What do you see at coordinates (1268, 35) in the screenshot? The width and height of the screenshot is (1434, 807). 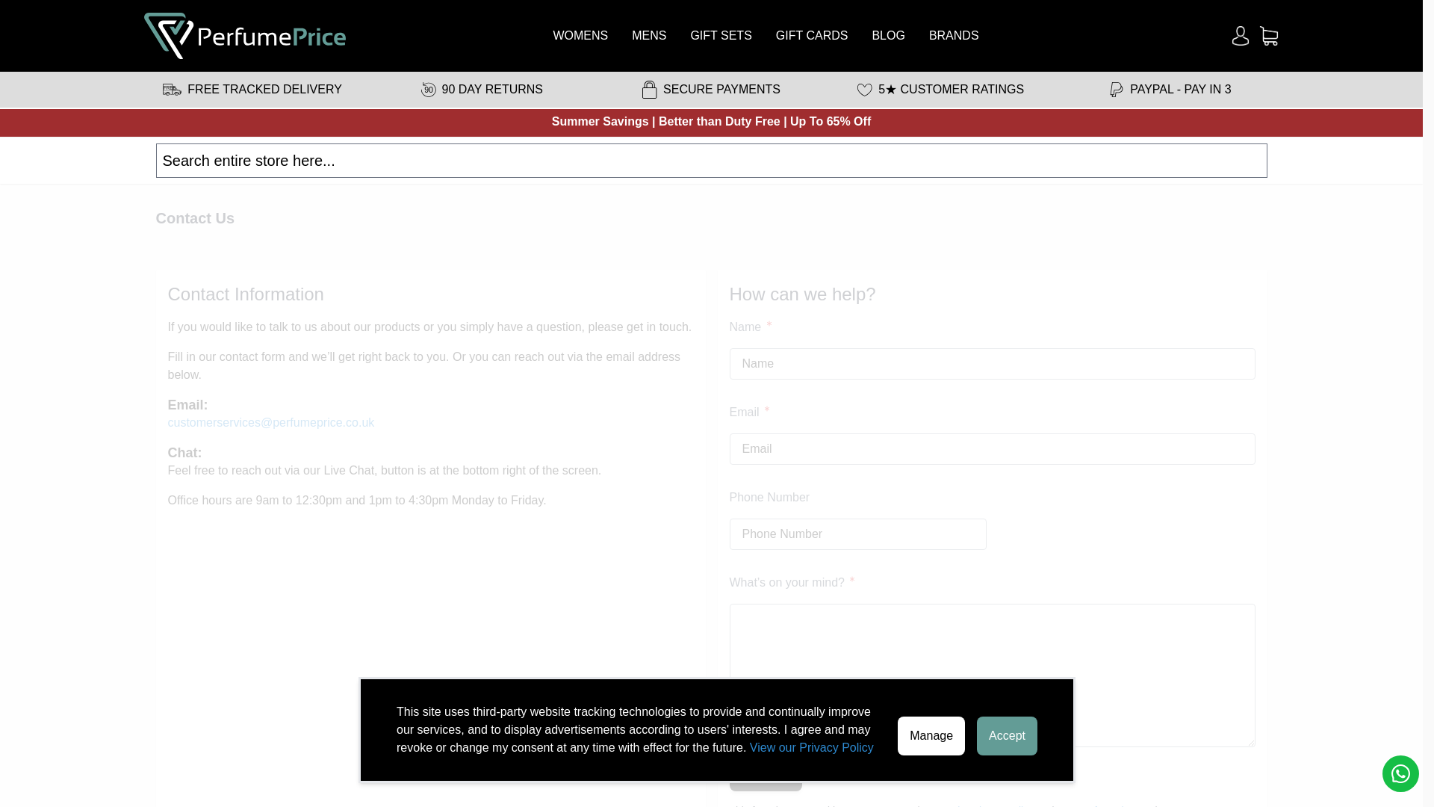 I see `Cart` at bounding box center [1268, 35].